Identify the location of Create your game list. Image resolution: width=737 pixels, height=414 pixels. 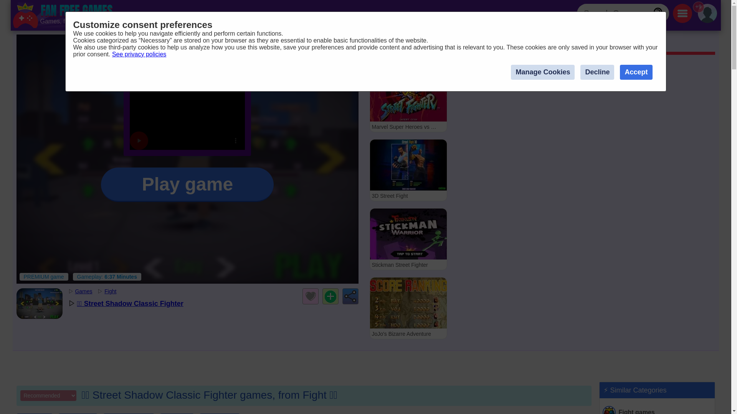
(330, 296).